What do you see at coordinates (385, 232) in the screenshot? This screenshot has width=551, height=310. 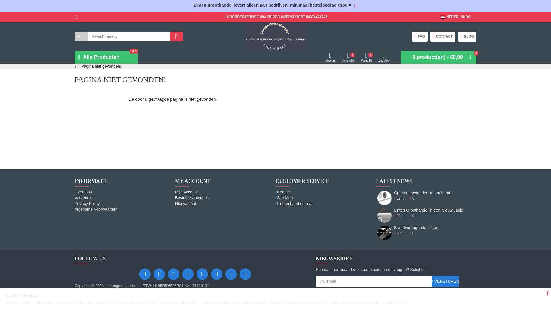 I see `1` at bounding box center [385, 232].